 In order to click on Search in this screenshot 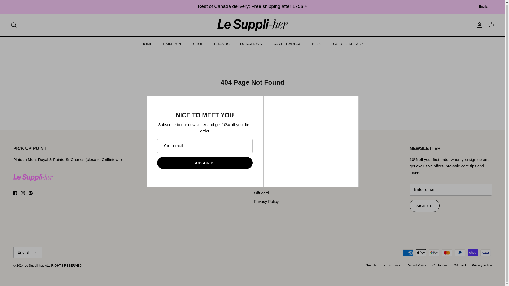, I will do `click(14, 25)`.